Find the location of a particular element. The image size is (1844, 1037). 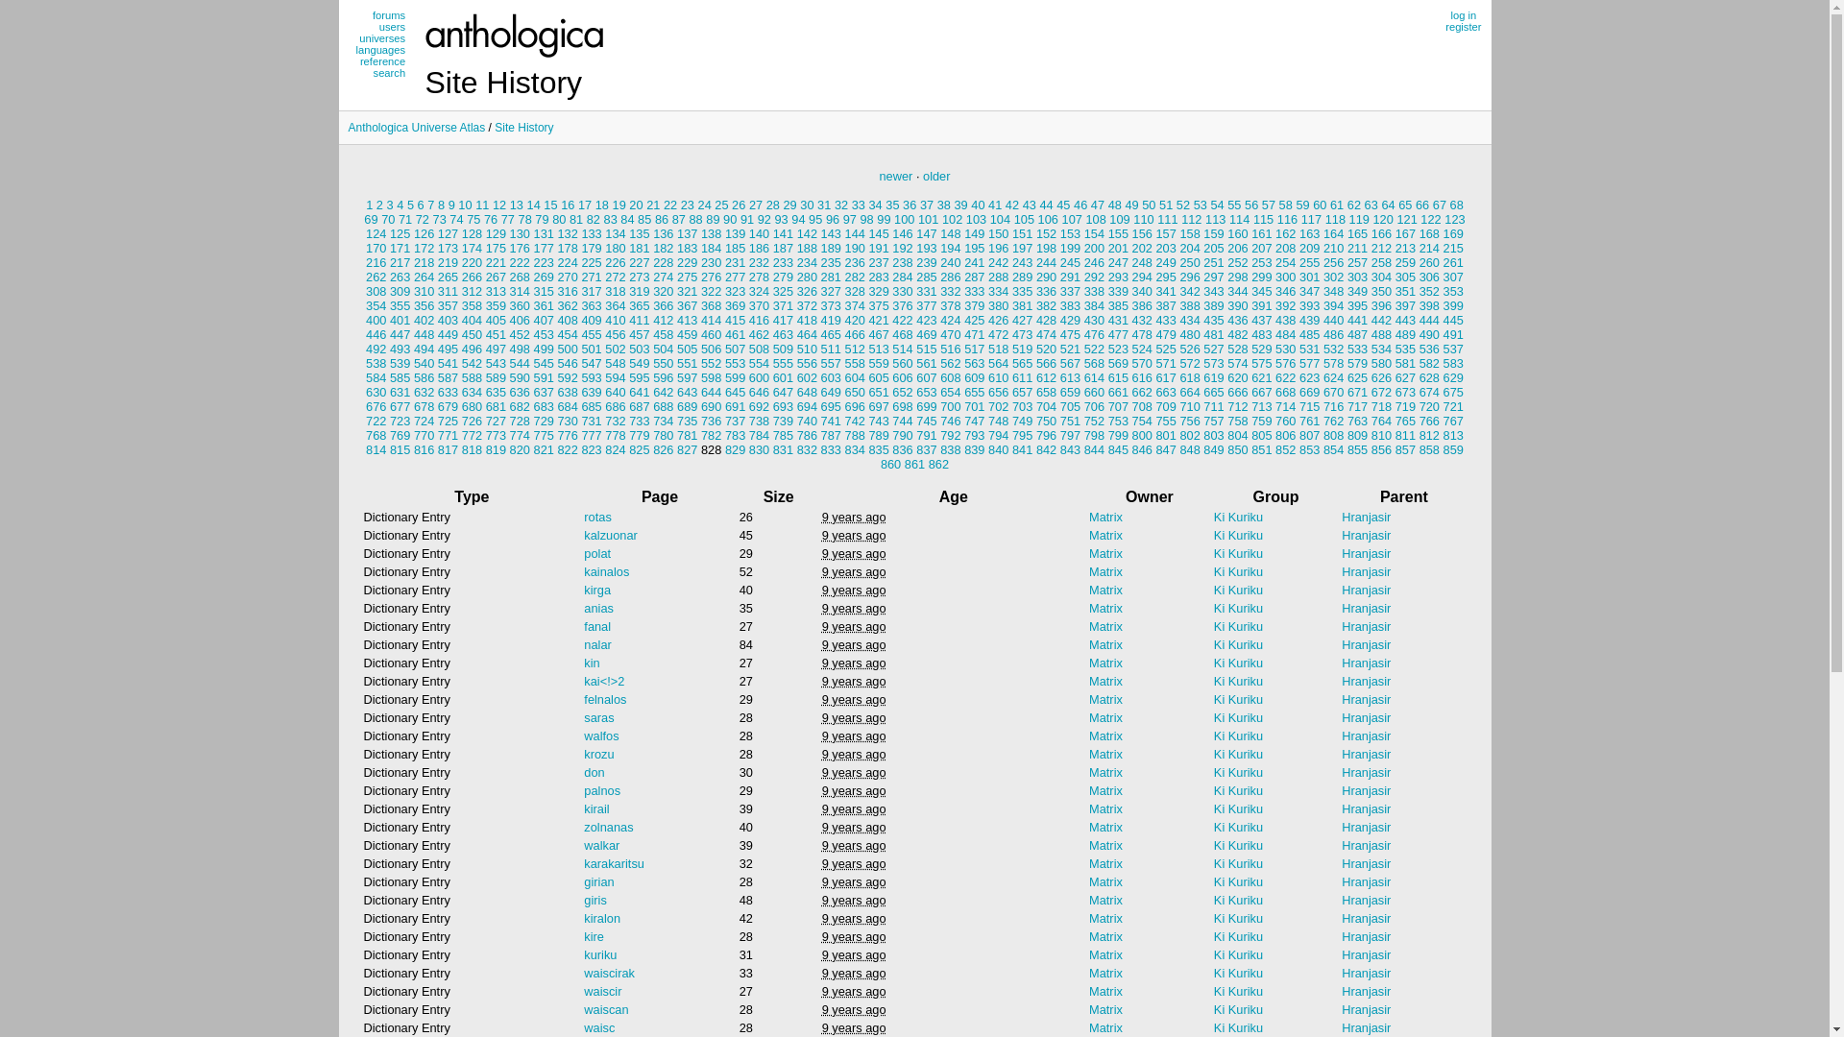

741 is located at coordinates (832, 421).